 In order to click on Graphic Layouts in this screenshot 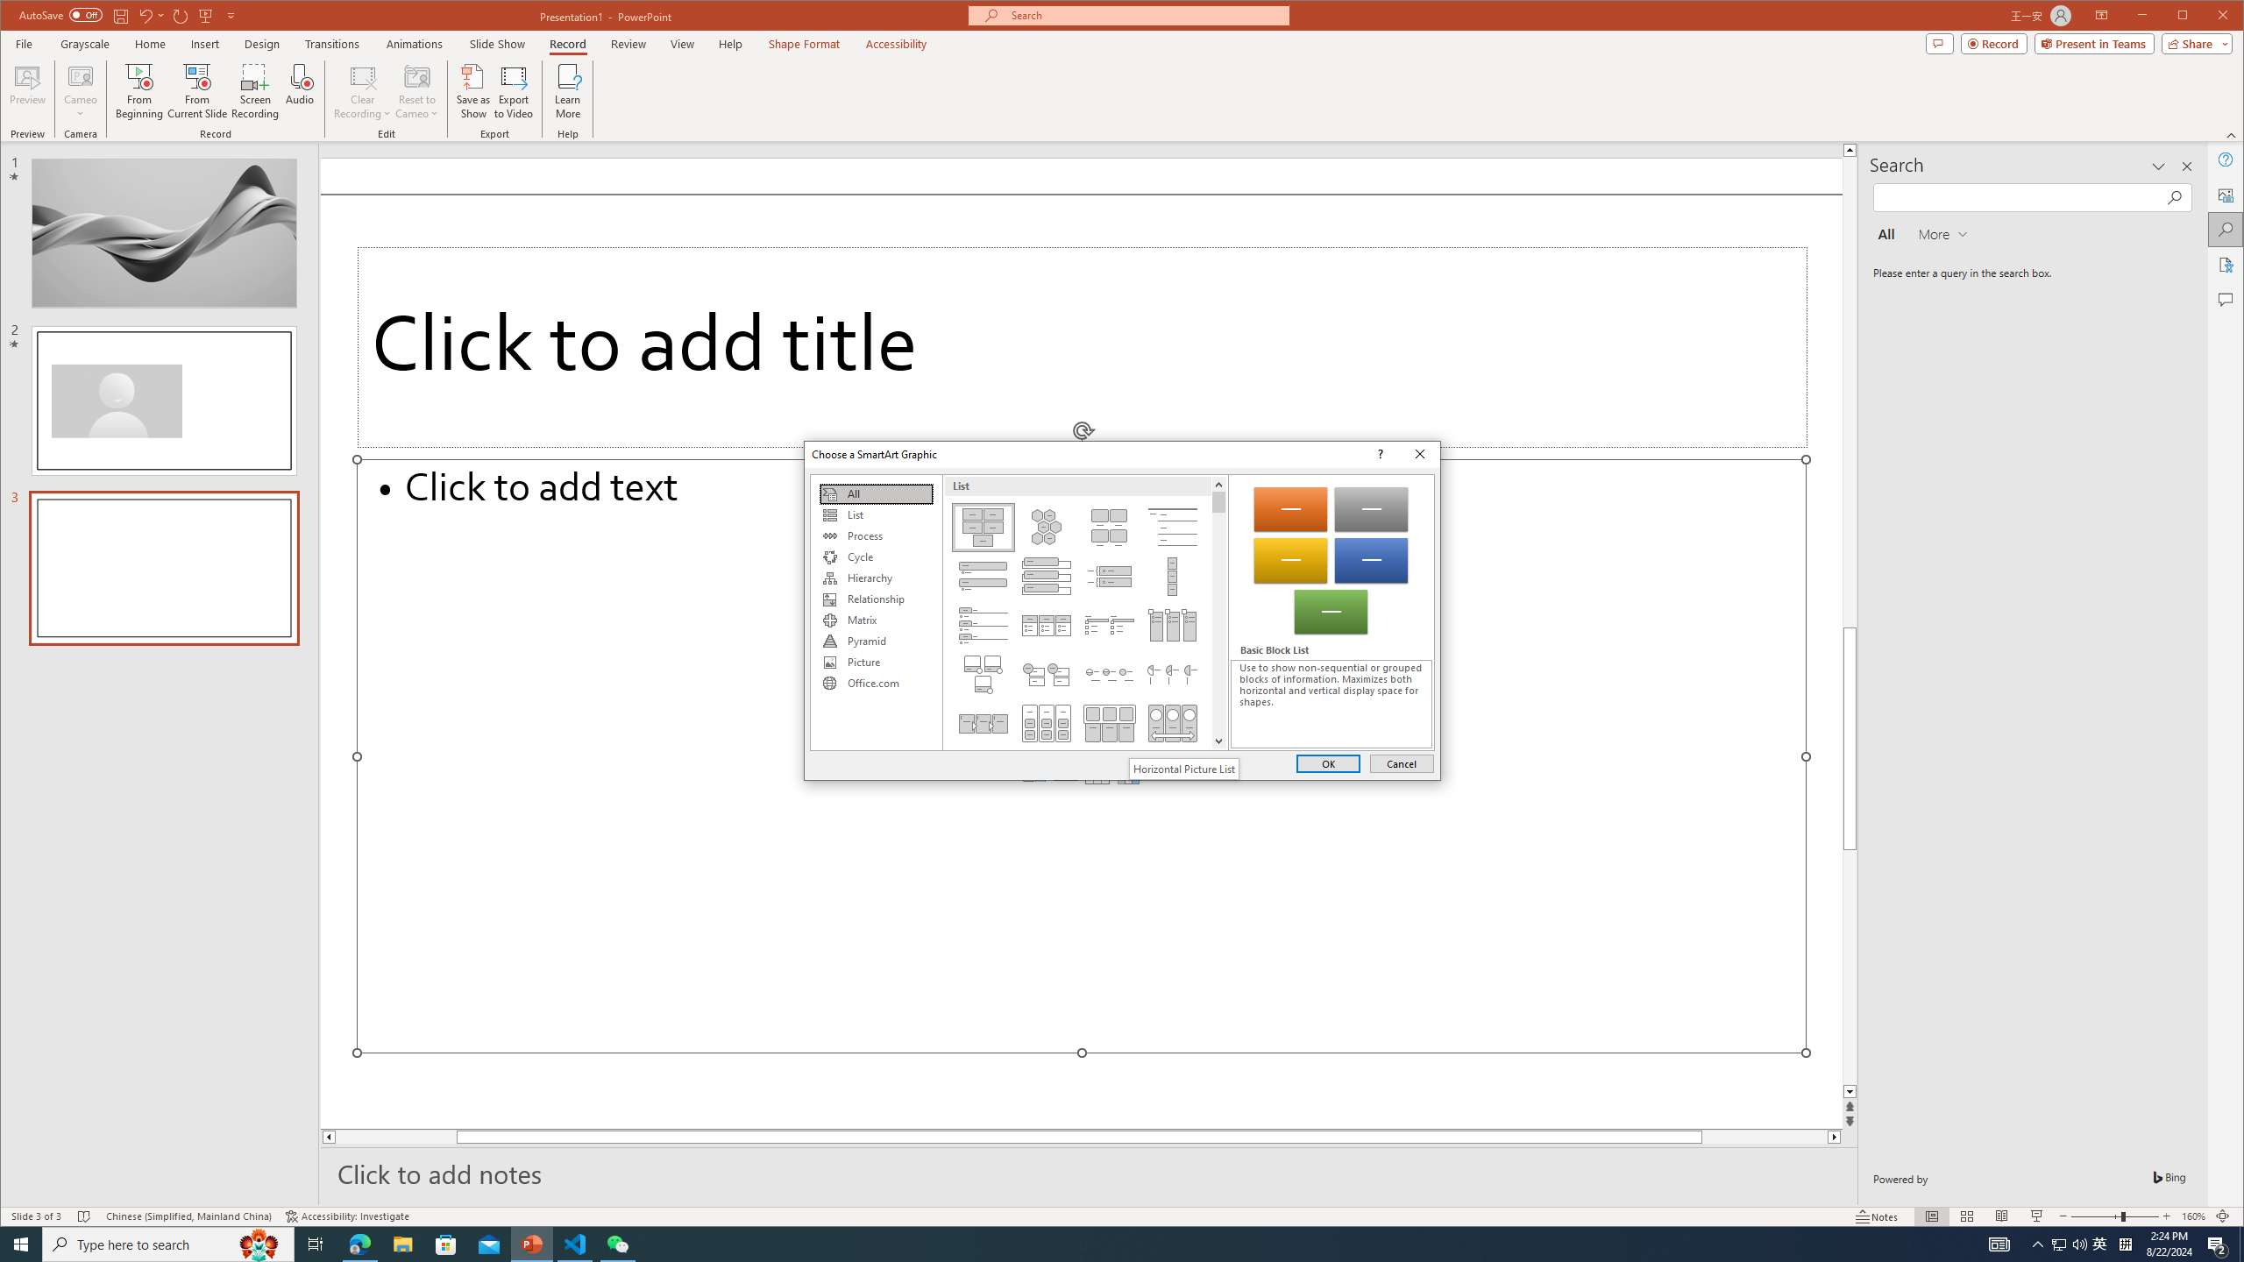, I will do `click(1084, 612)`.